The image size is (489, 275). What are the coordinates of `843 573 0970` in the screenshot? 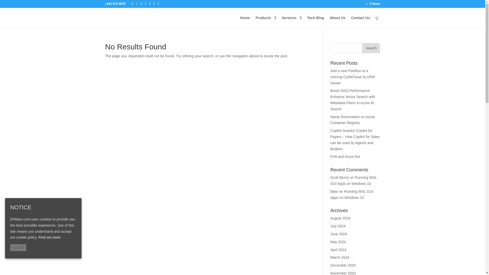 It's located at (116, 4).